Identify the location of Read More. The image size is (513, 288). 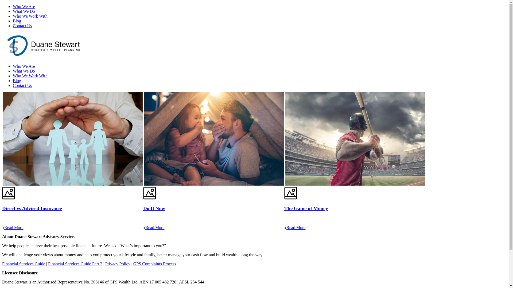
(295, 228).